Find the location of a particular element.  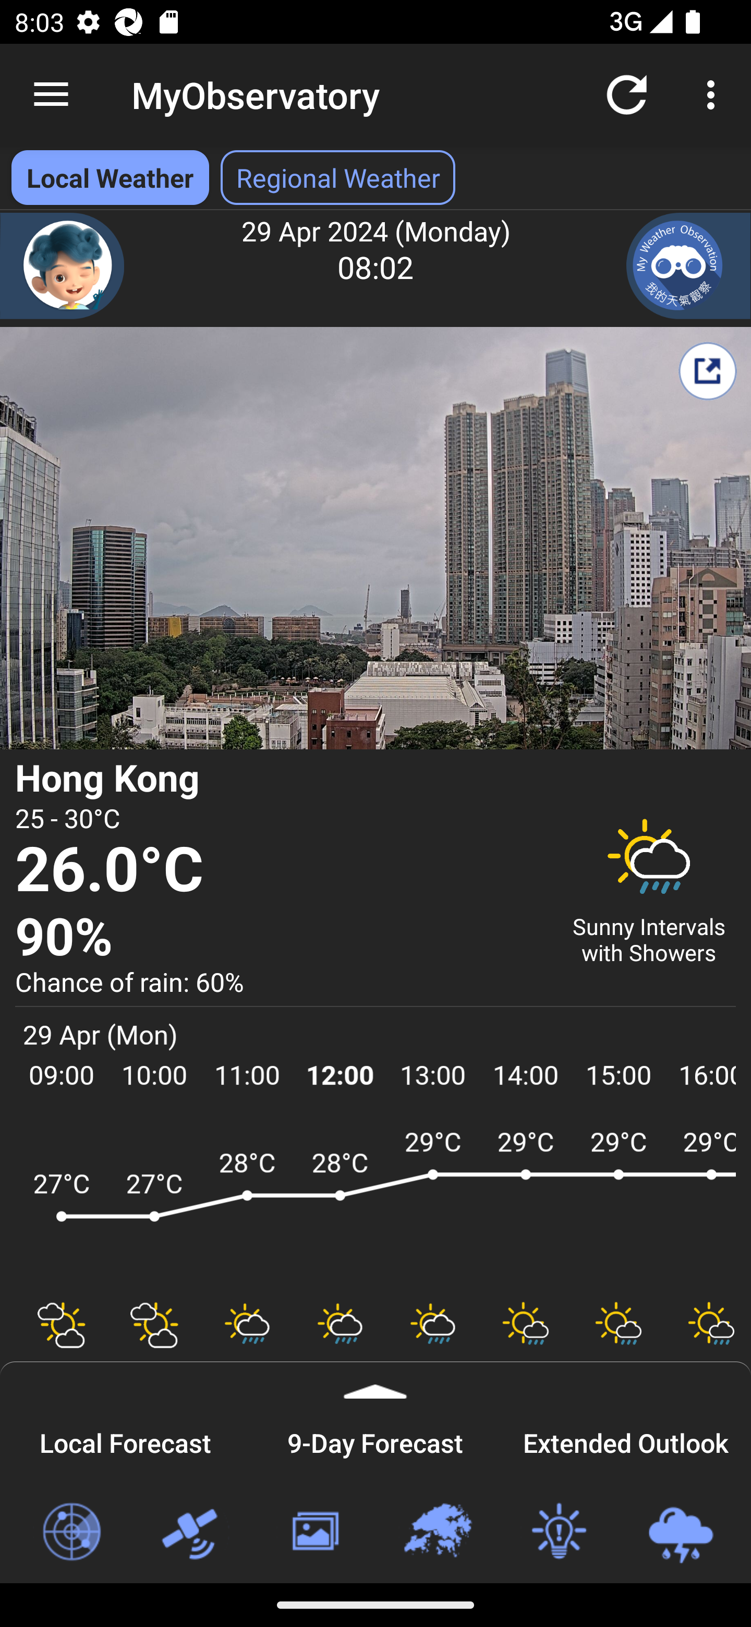

Chatbot is located at coordinates (63, 266).